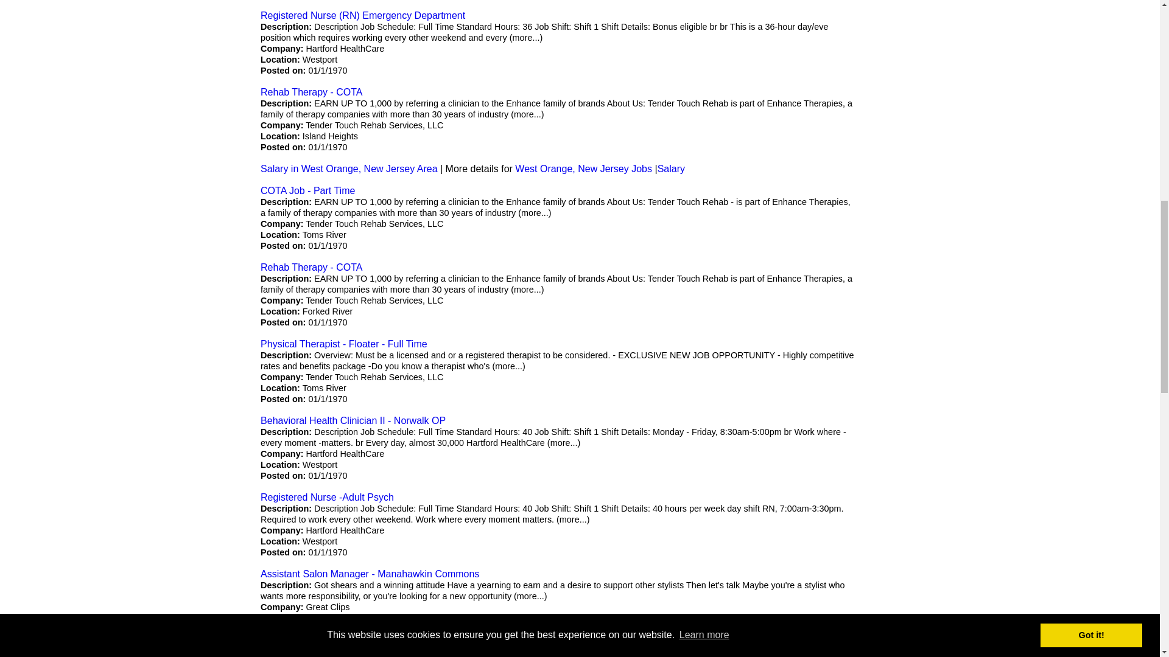  Describe the element at coordinates (328, 497) in the screenshot. I see `Registered Nurse -Adult Psych` at that location.